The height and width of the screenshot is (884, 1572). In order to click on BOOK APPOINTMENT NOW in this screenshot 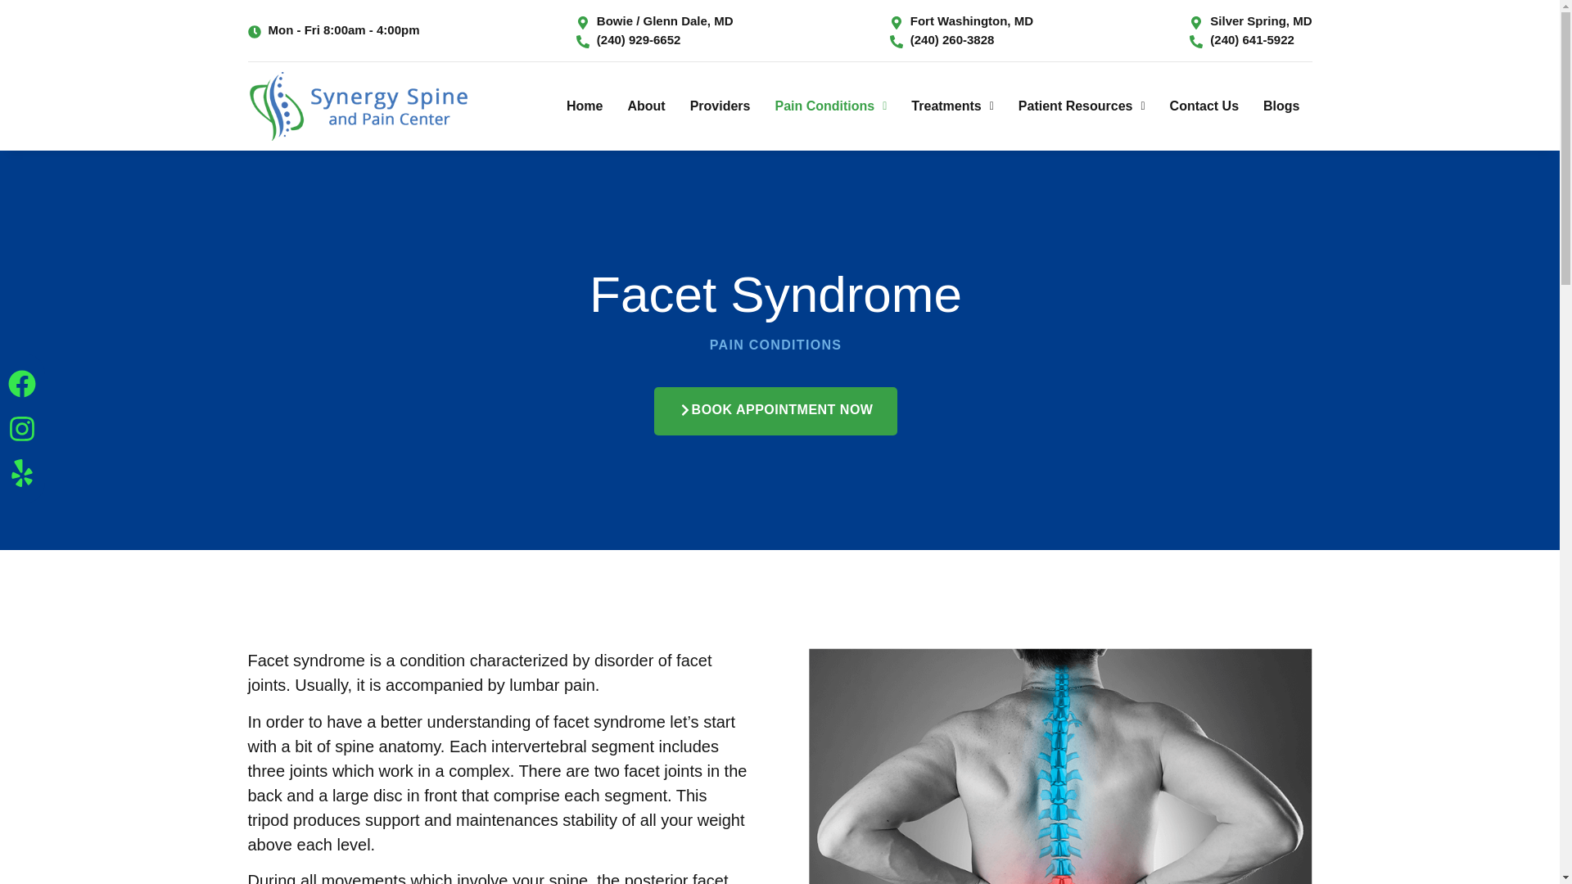, I will do `click(775, 411)`.